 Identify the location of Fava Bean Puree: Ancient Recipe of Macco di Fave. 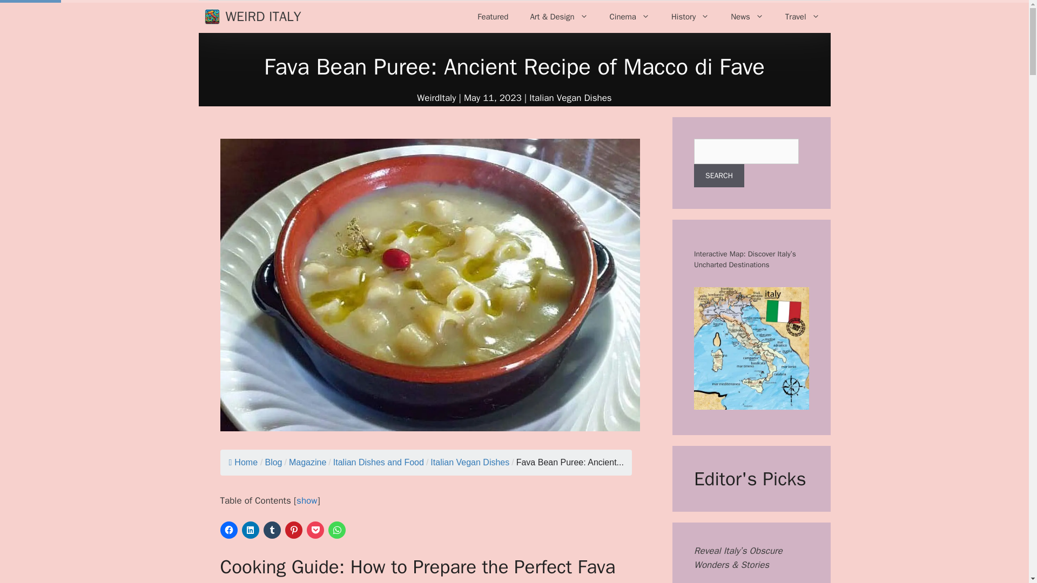
(273, 462).